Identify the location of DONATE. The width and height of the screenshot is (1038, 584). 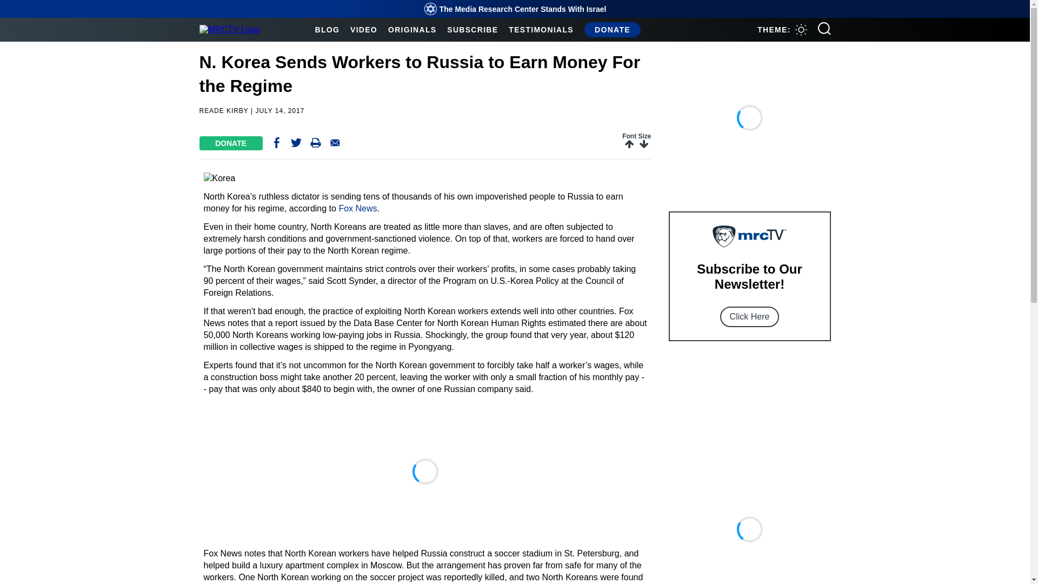
(230, 143).